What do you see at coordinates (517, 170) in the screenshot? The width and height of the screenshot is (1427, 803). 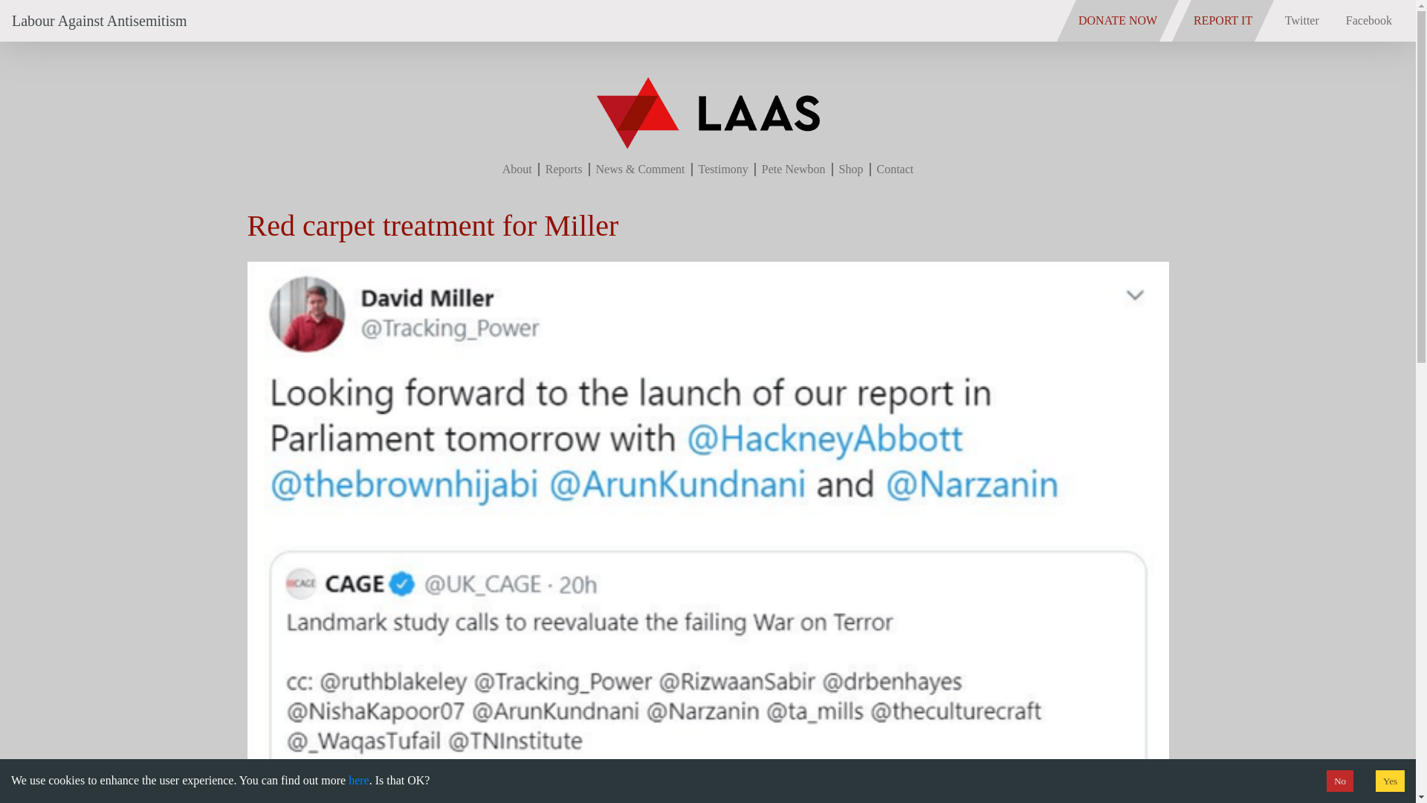 I see `About` at bounding box center [517, 170].